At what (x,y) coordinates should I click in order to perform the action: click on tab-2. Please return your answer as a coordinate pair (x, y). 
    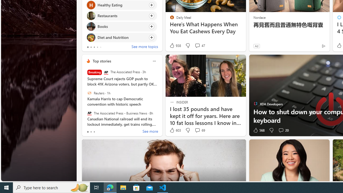
    Looking at the image, I should click on (94, 132).